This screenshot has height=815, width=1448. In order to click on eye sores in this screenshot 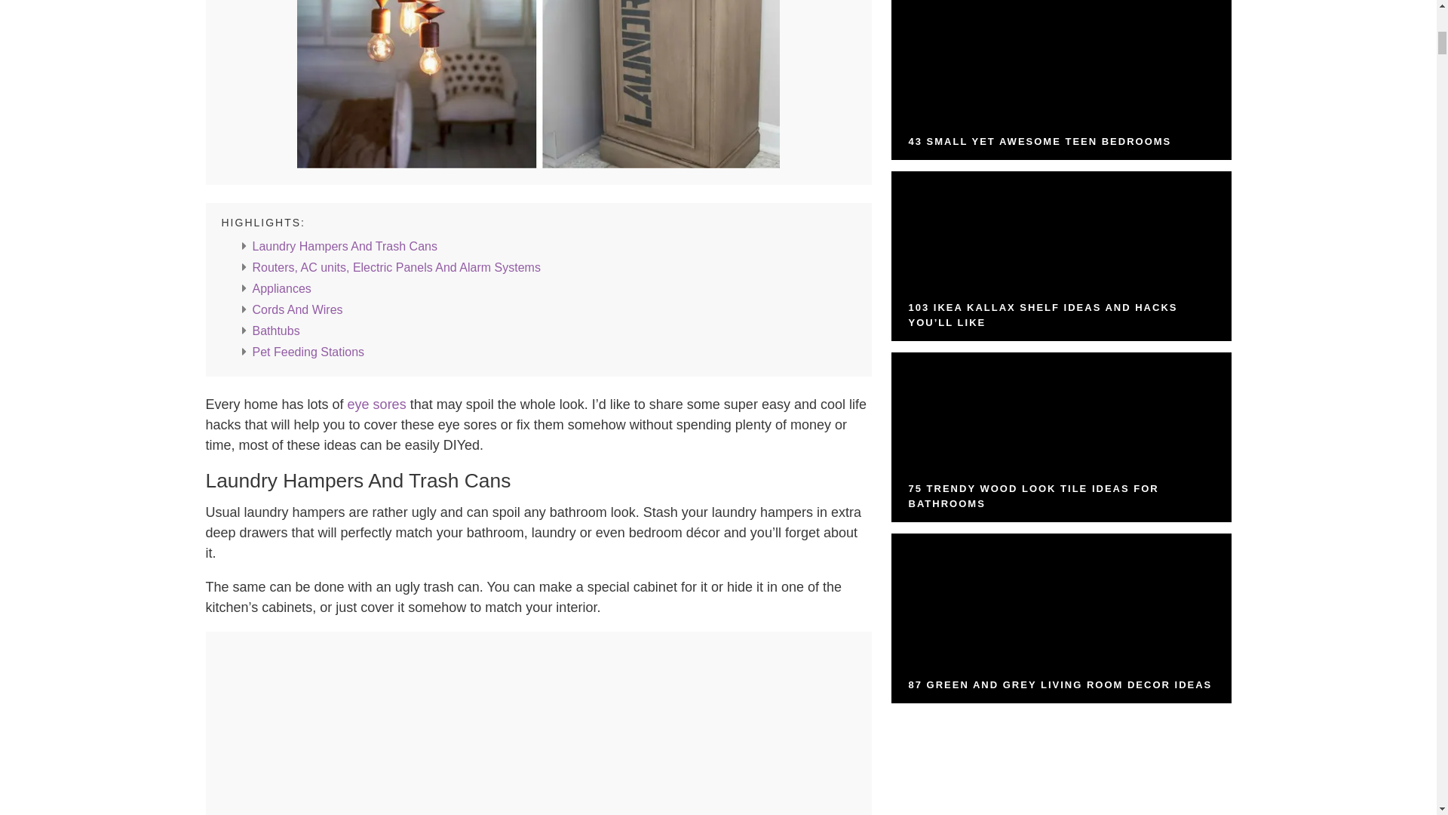, I will do `click(377, 404)`.